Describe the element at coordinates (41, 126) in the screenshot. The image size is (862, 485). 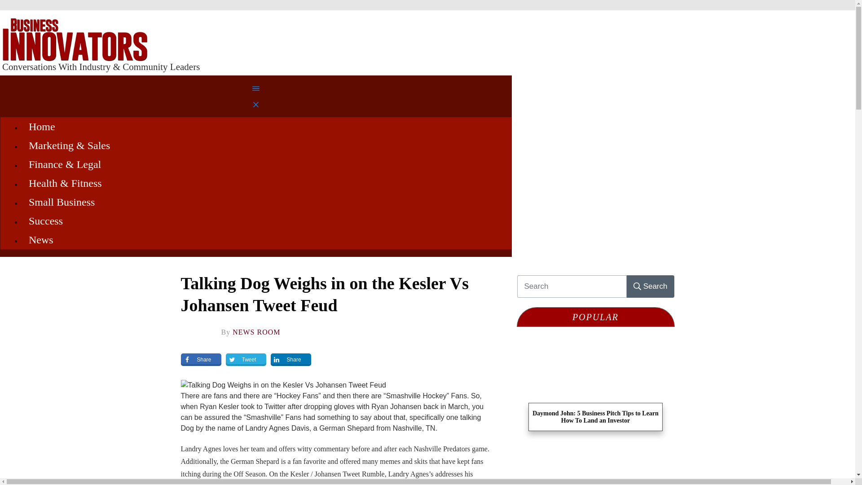
I see `Home` at that location.